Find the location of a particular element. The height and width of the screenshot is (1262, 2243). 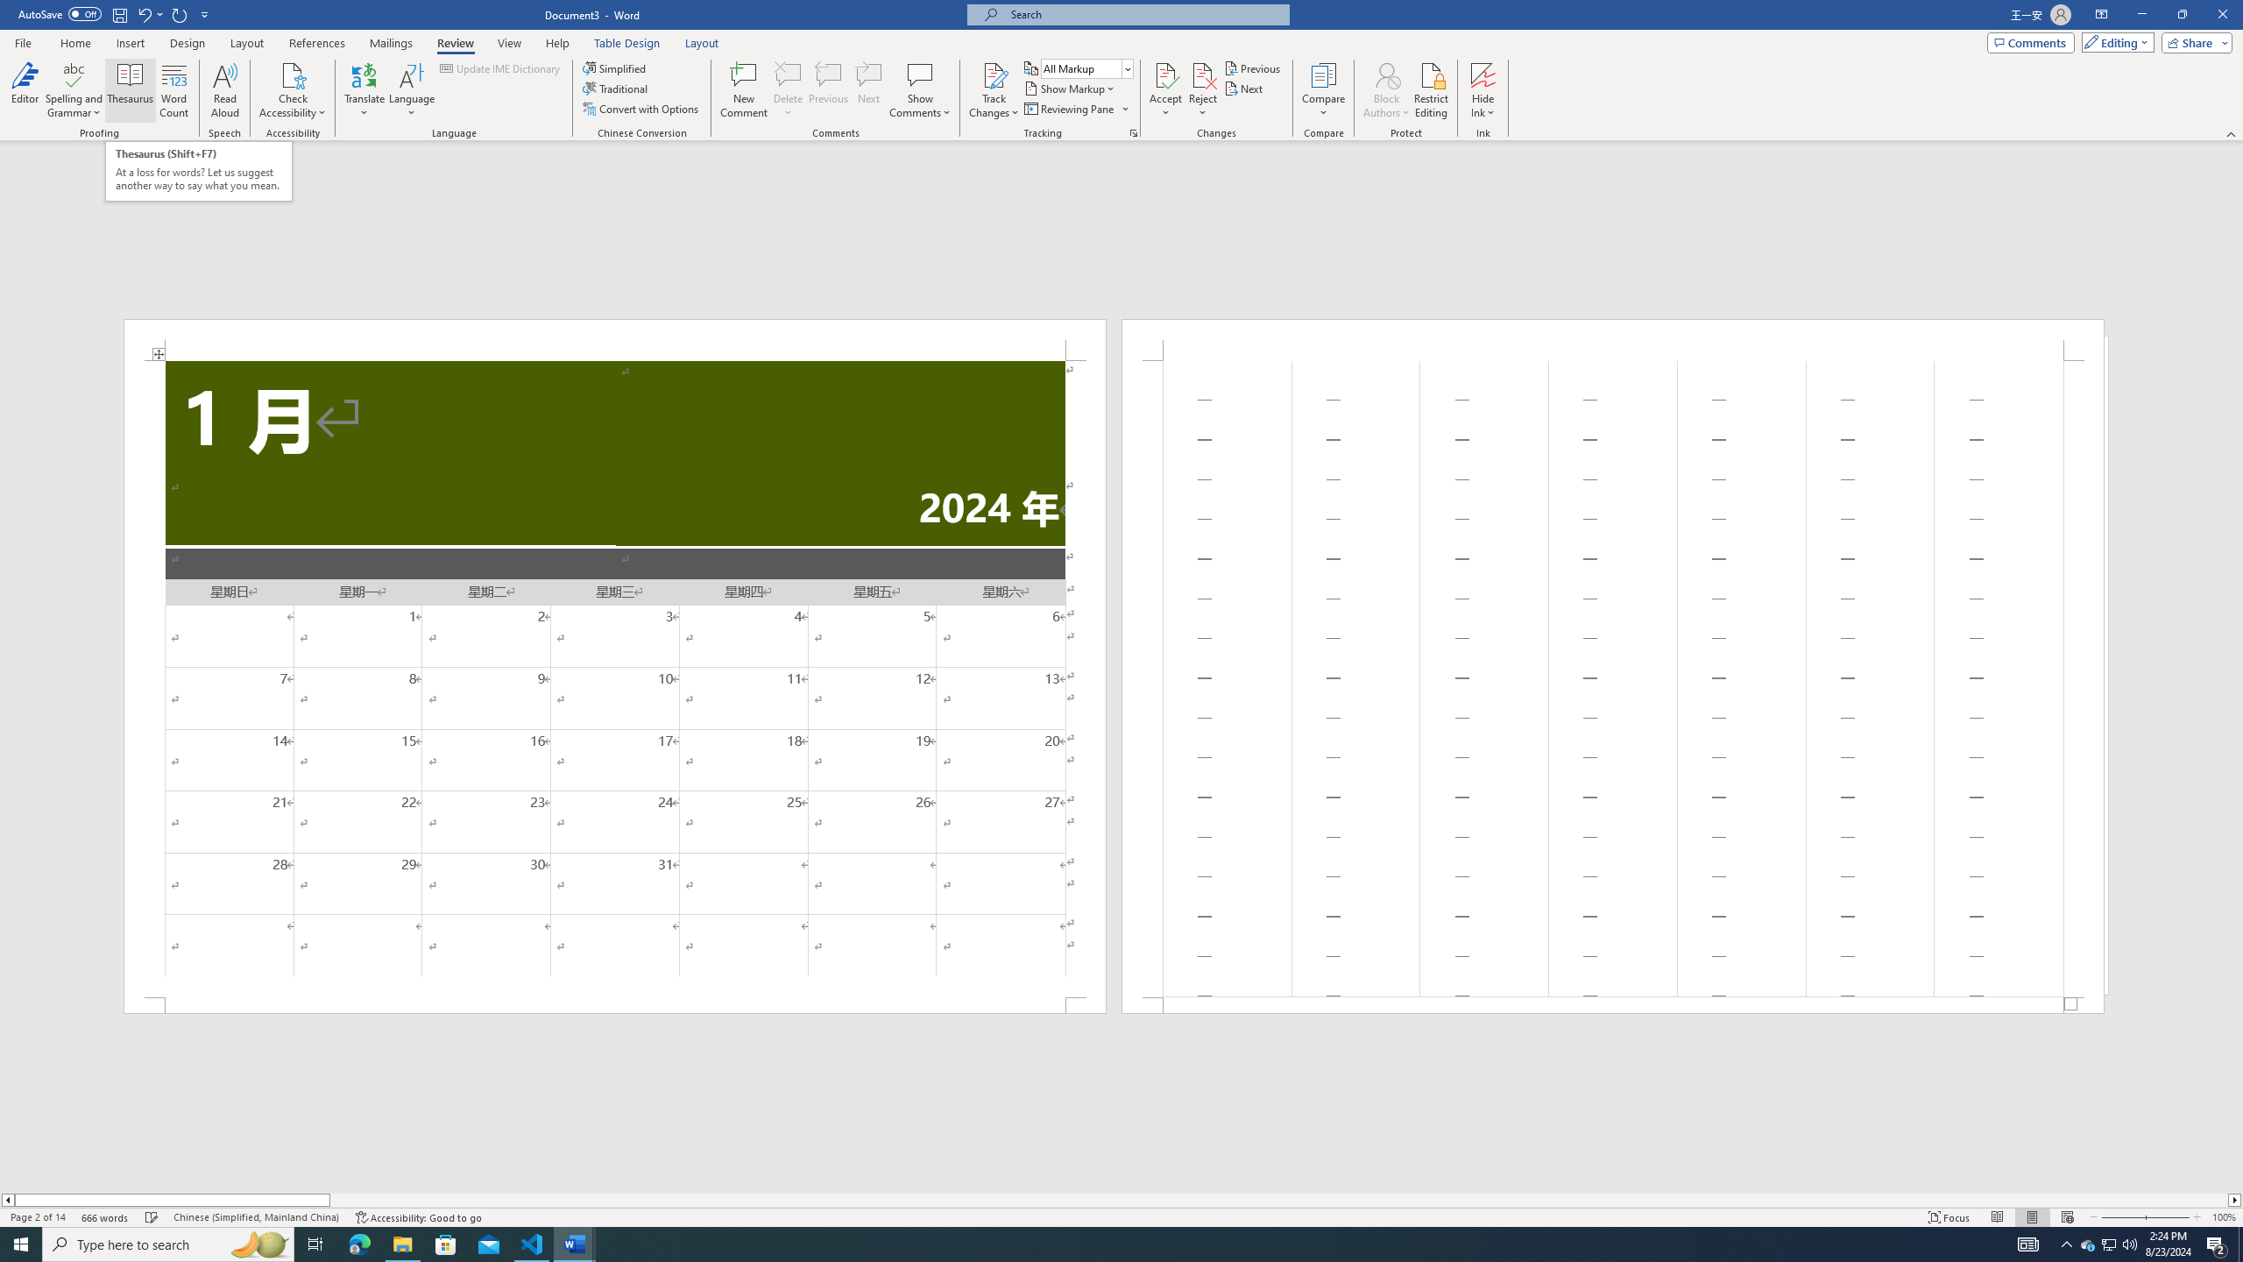

Spelling and Grammar is located at coordinates (75, 74).